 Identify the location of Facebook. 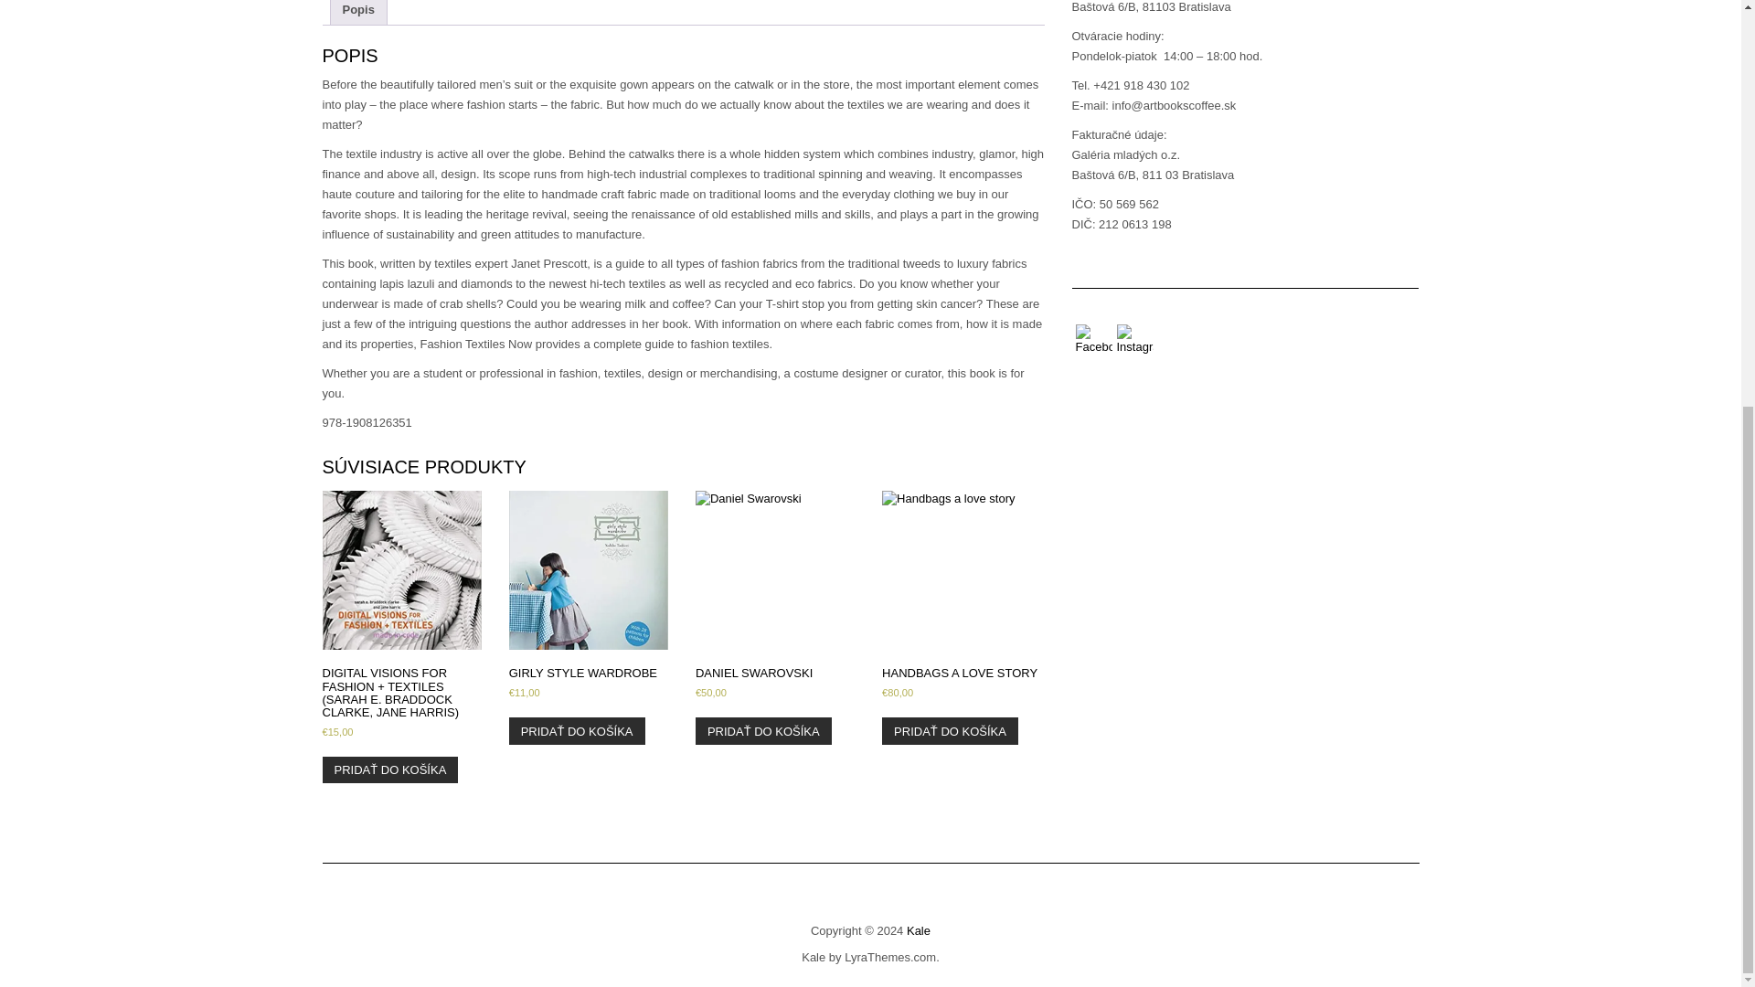
(1092, 340).